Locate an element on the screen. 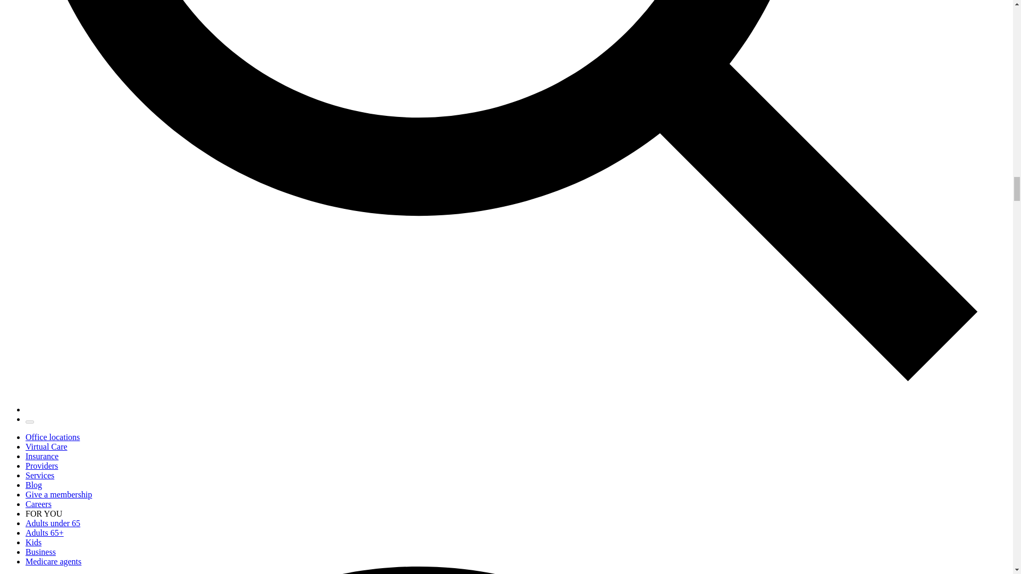 Image resolution: width=1021 pixels, height=574 pixels. Insurance is located at coordinates (41, 456).